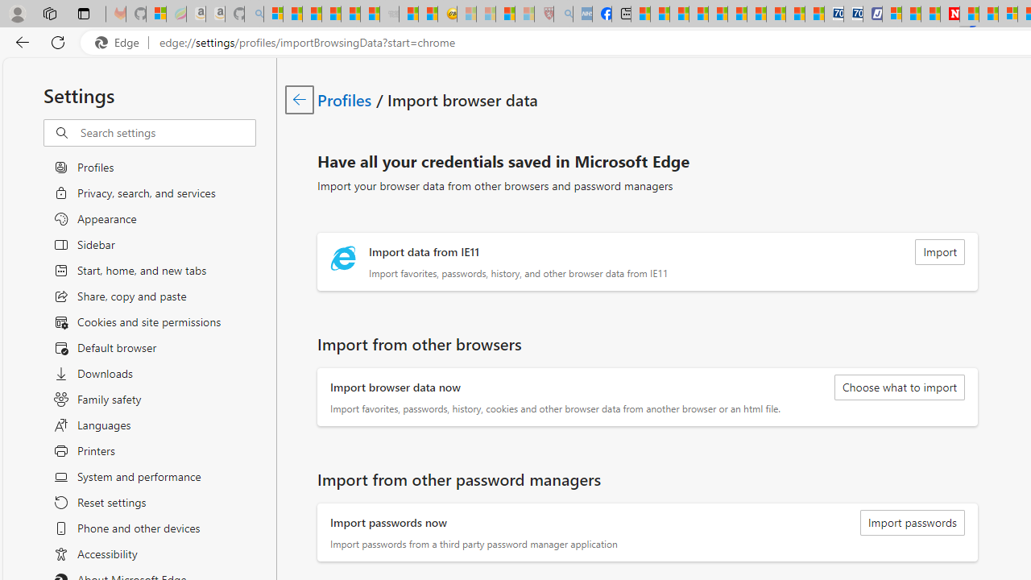 Image resolution: width=1031 pixels, height=580 pixels. I want to click on Cheap Hotels - Save70.com, so click(854, 14).